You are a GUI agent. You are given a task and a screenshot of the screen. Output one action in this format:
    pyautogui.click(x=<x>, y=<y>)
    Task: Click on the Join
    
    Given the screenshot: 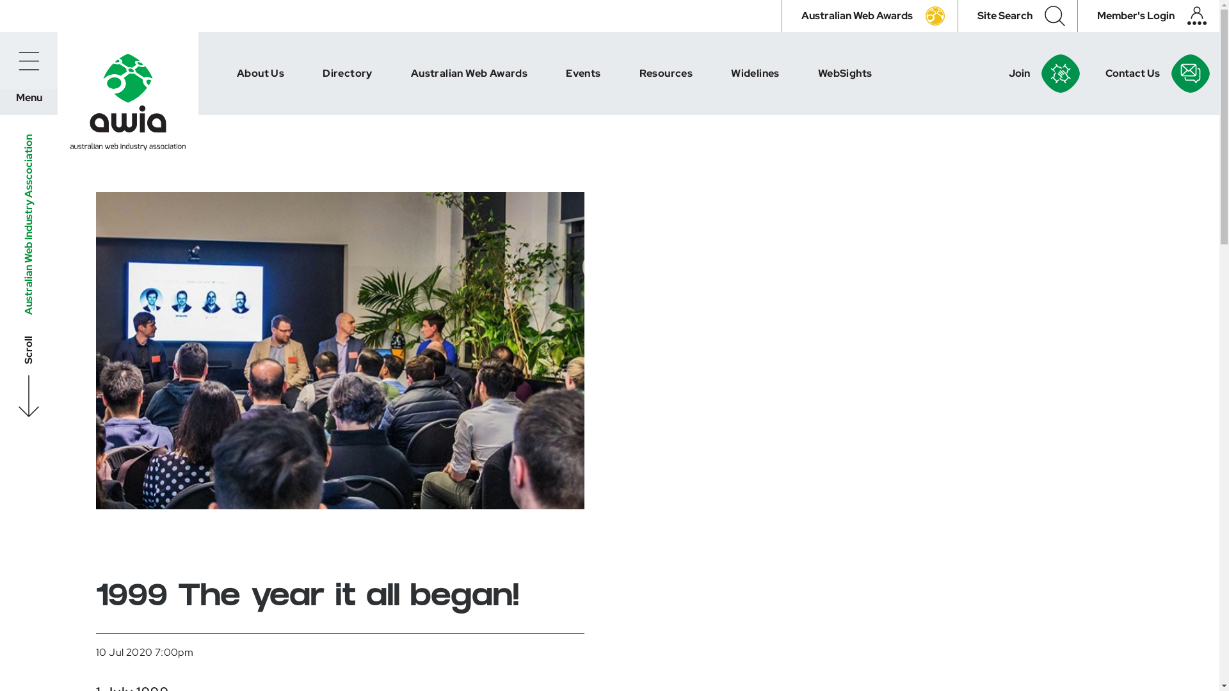 What is the action you would take?
    pyautogui.click(x=1041, y=74)
    